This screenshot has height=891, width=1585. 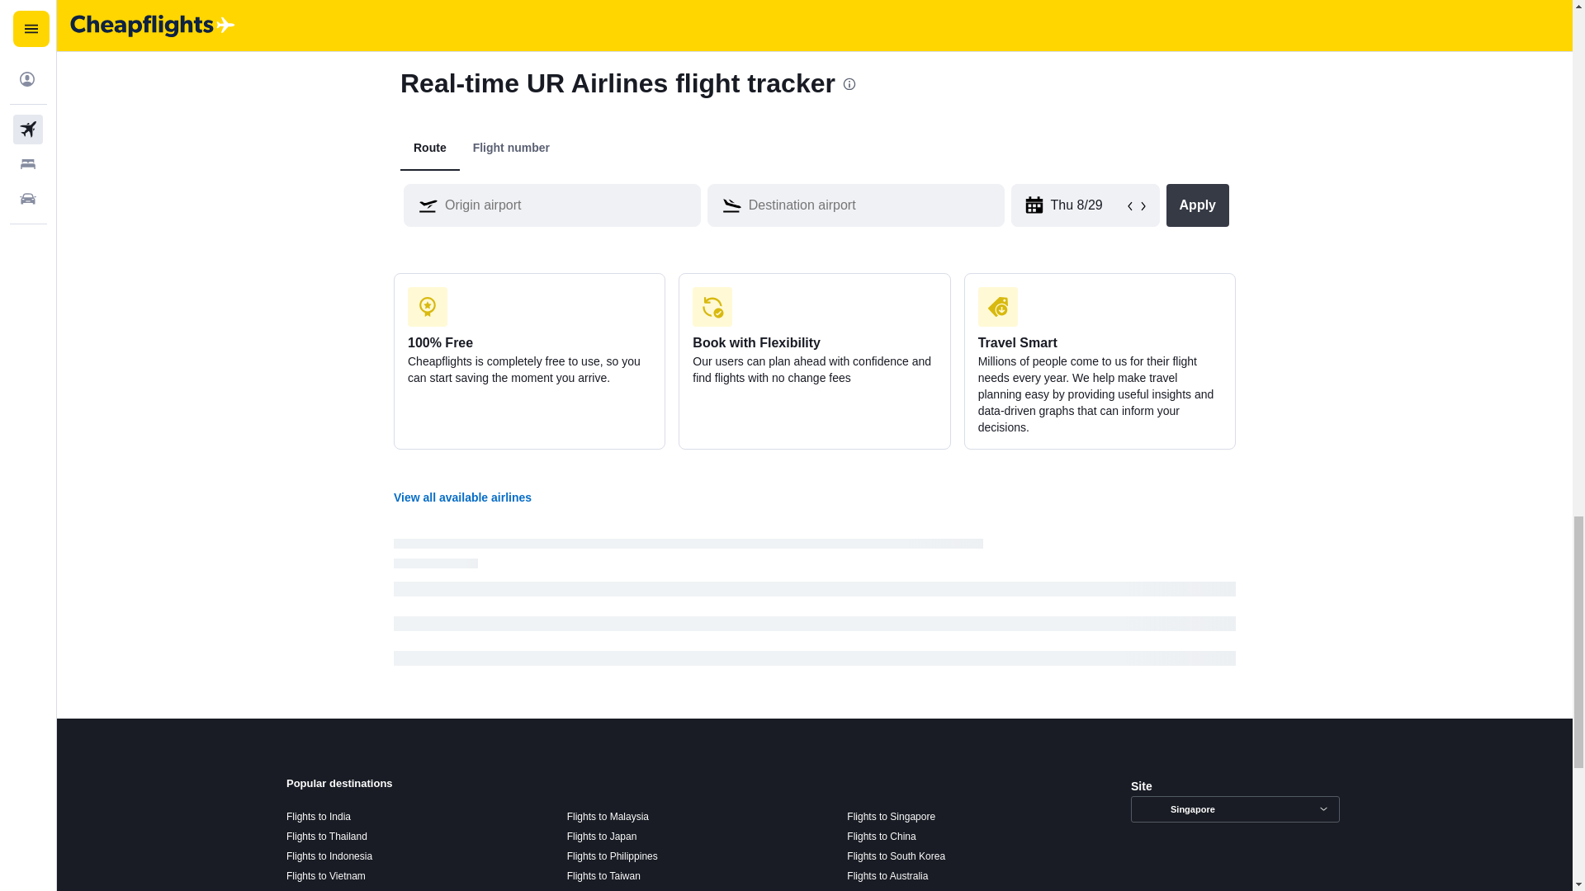 What do you see at coordinates (454, 15) in the screenshot?
I see `Singapore car hire` at bounding box center [454, 15].